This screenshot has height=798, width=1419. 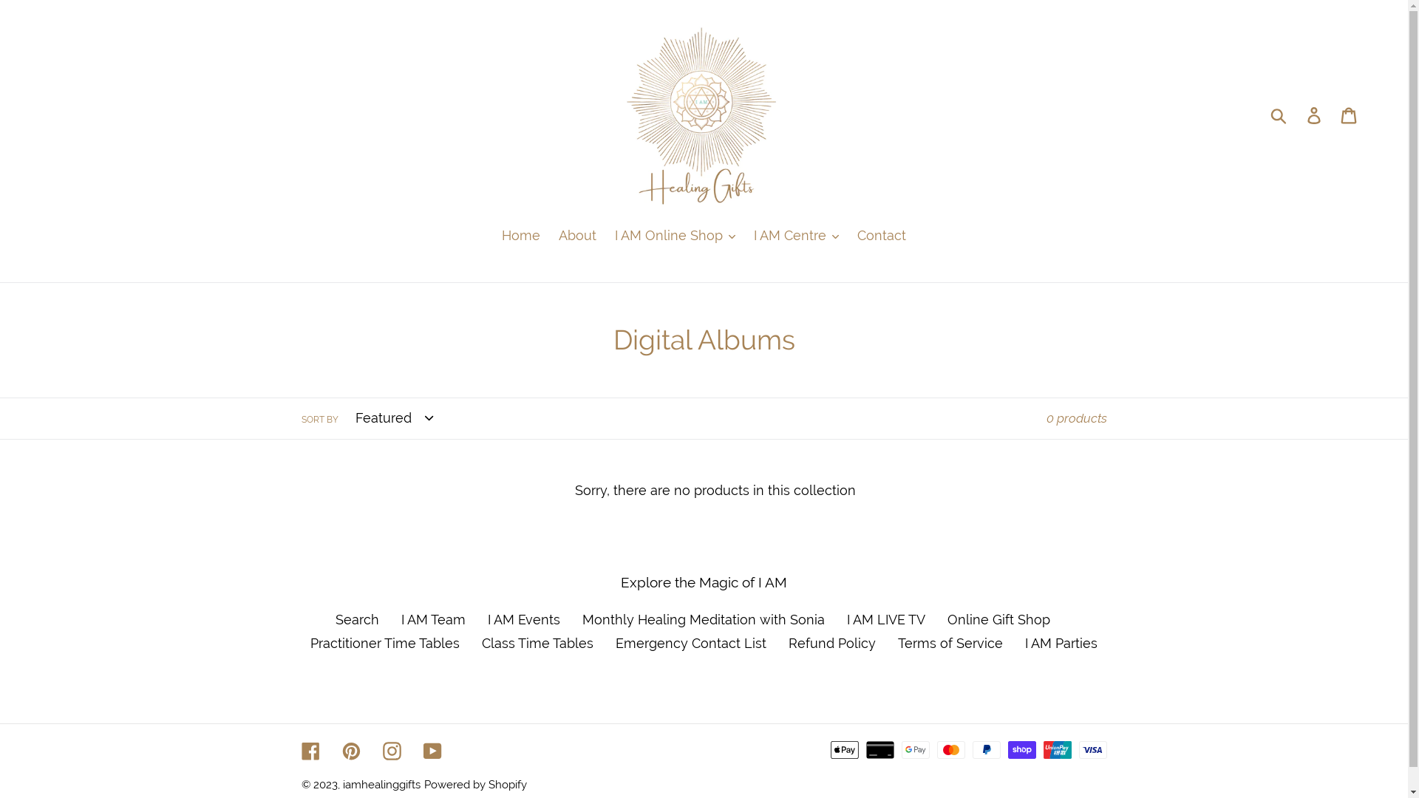 What do you see at coordinates (1061, 643) in the screenshot?
I see `I AM Parties` at bounding box center [1061, 643].